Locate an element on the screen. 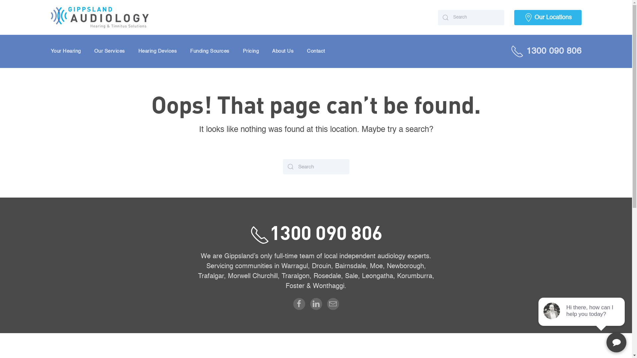 This screenshot has width=637, height=358. Funding Sources is located at coordinates (210, 51).